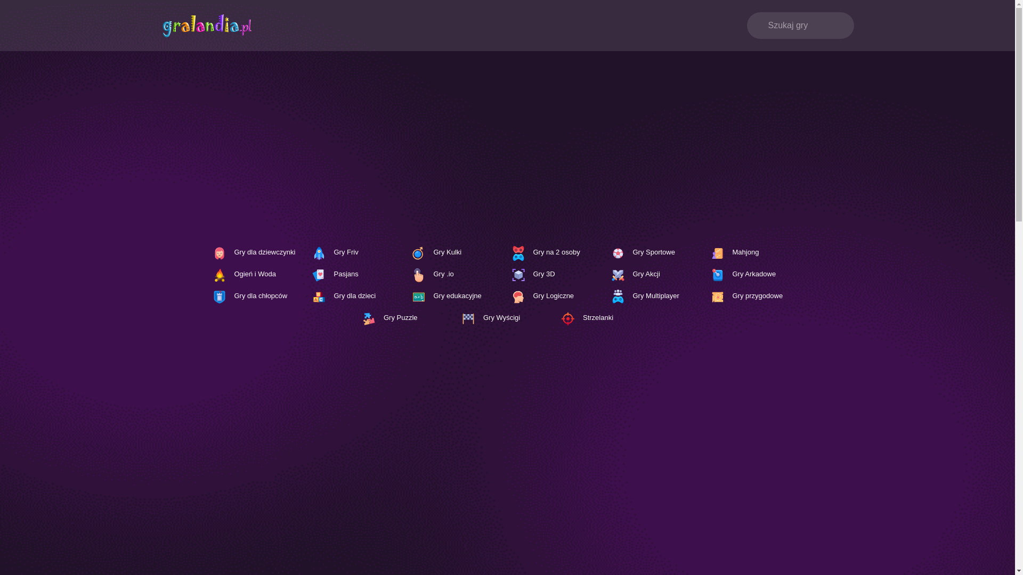 This screenshot has width=1023, height=575. What do you see at coordinates (557, 275) in the screenshot?
I see `Gry 3D` at bounding box center [557, 275].